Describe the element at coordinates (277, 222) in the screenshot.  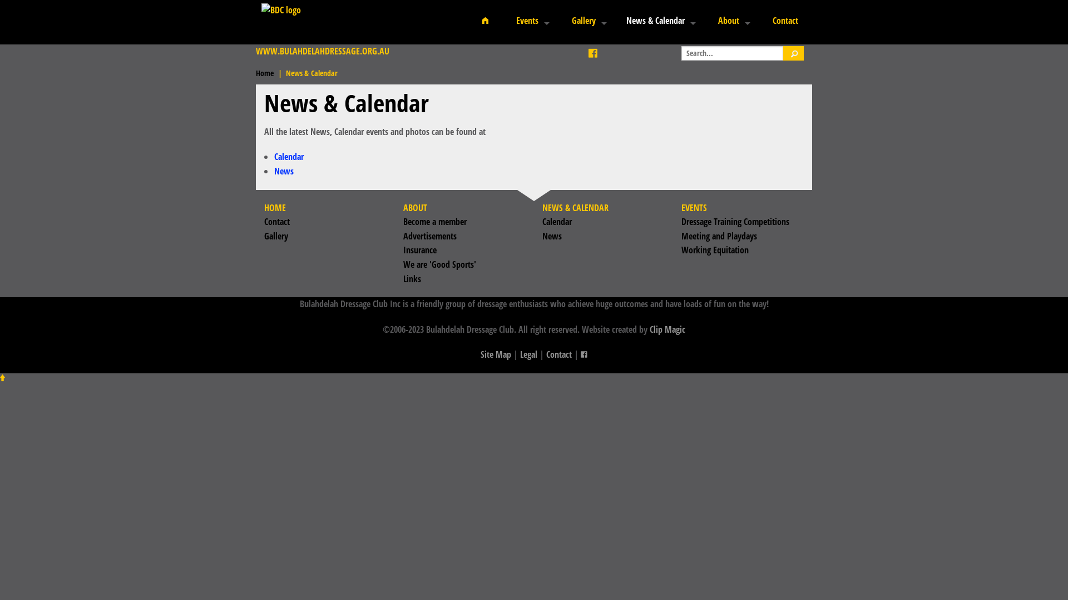
I see `Contact` at that location.